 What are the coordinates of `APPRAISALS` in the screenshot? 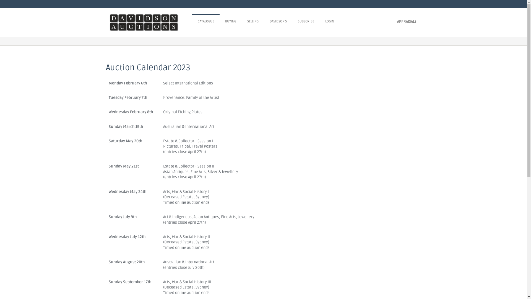 It's located at (407, 22).